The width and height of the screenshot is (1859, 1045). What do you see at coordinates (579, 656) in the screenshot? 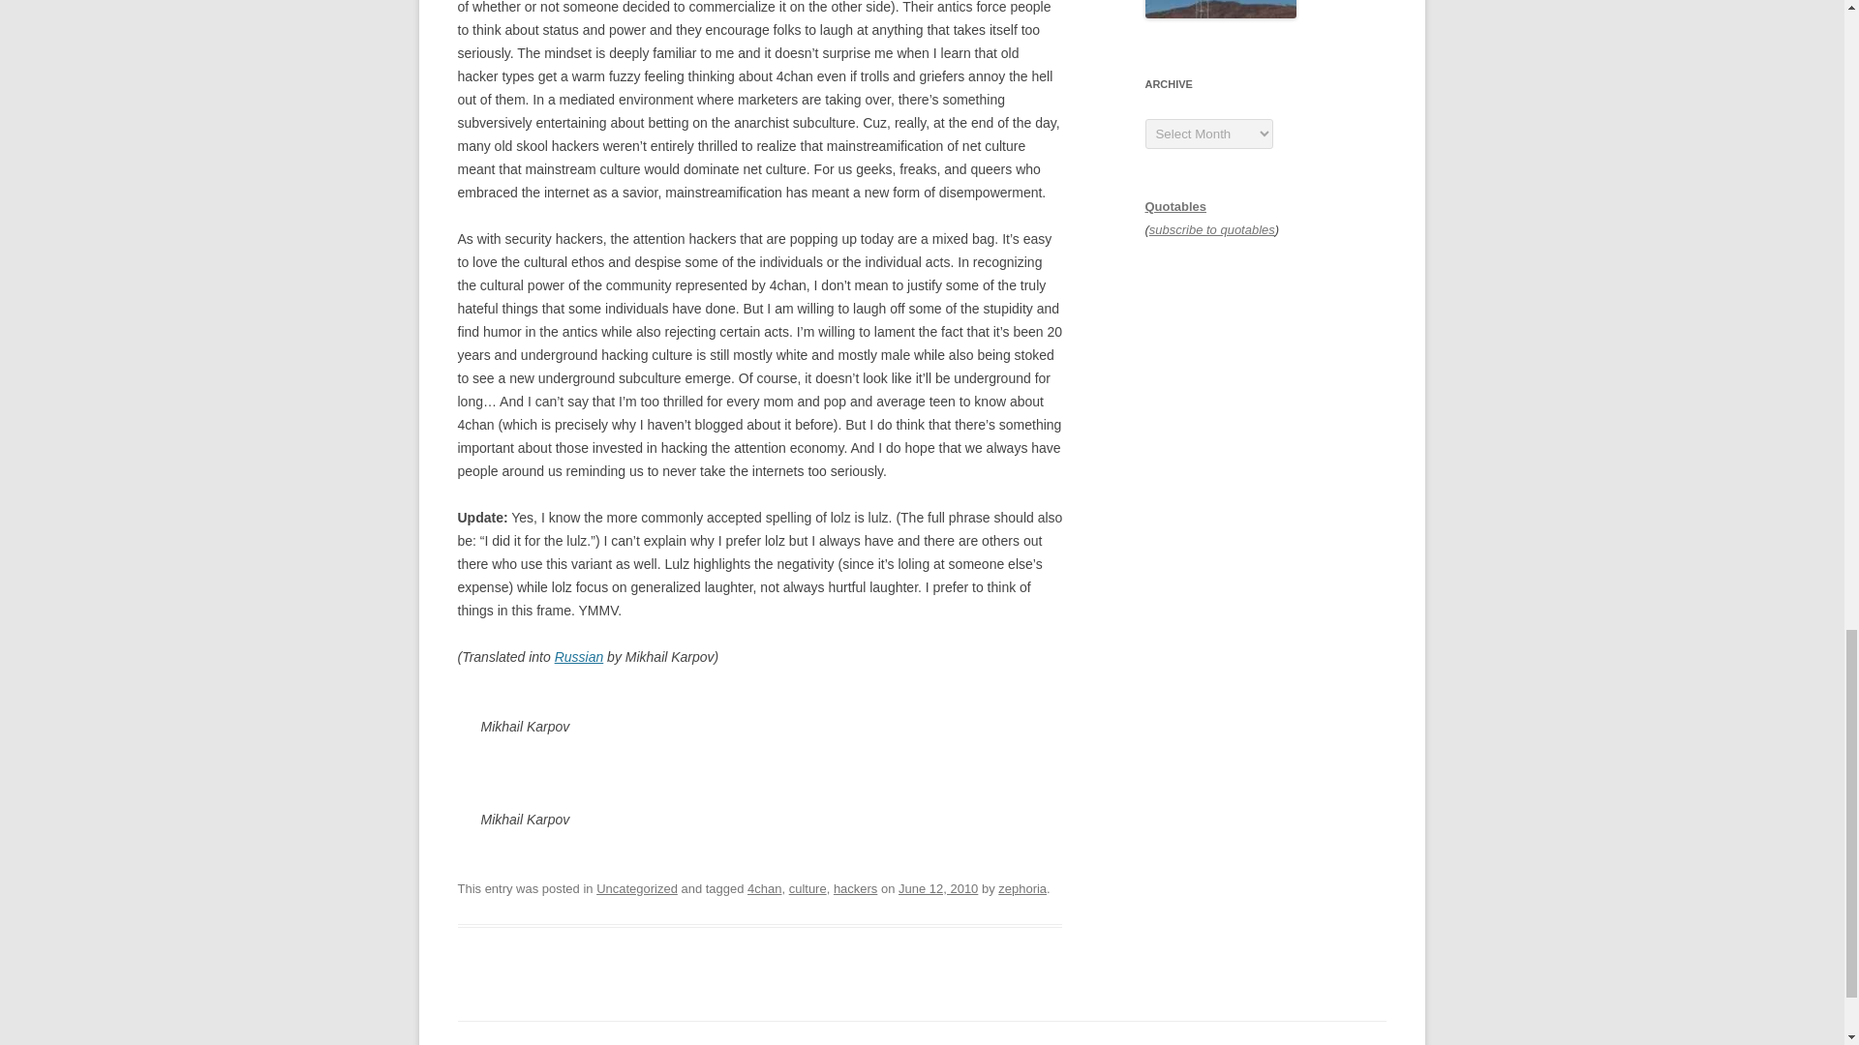
I see `Russian` at bounding box center [579, 656].